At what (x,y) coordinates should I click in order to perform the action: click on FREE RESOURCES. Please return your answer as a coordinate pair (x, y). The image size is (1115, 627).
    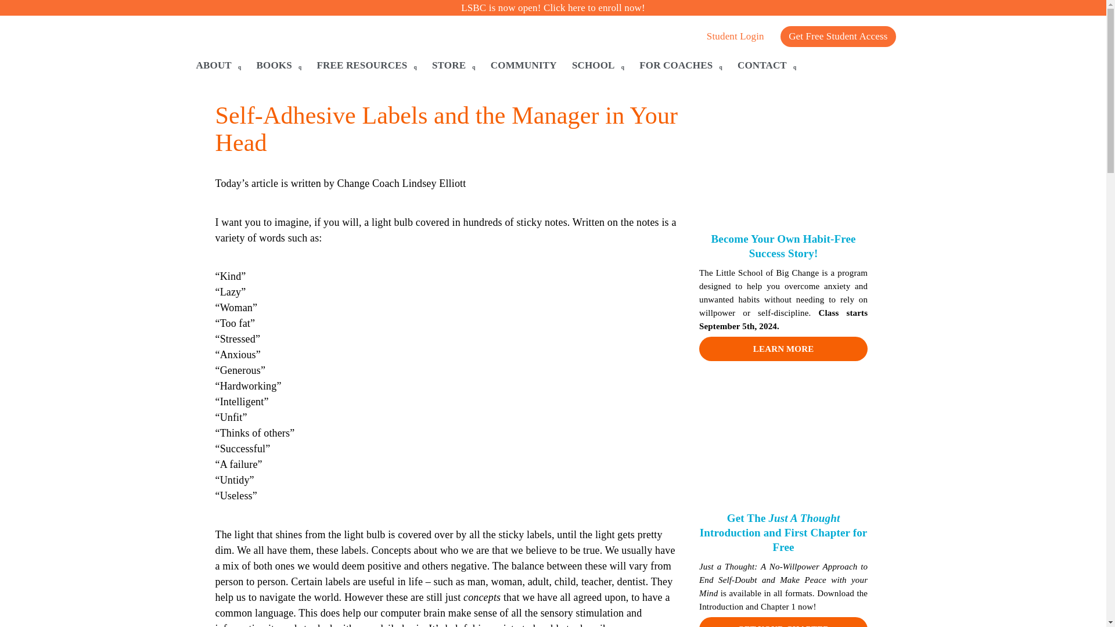
    Looking at the image, I should click on (366, 66).